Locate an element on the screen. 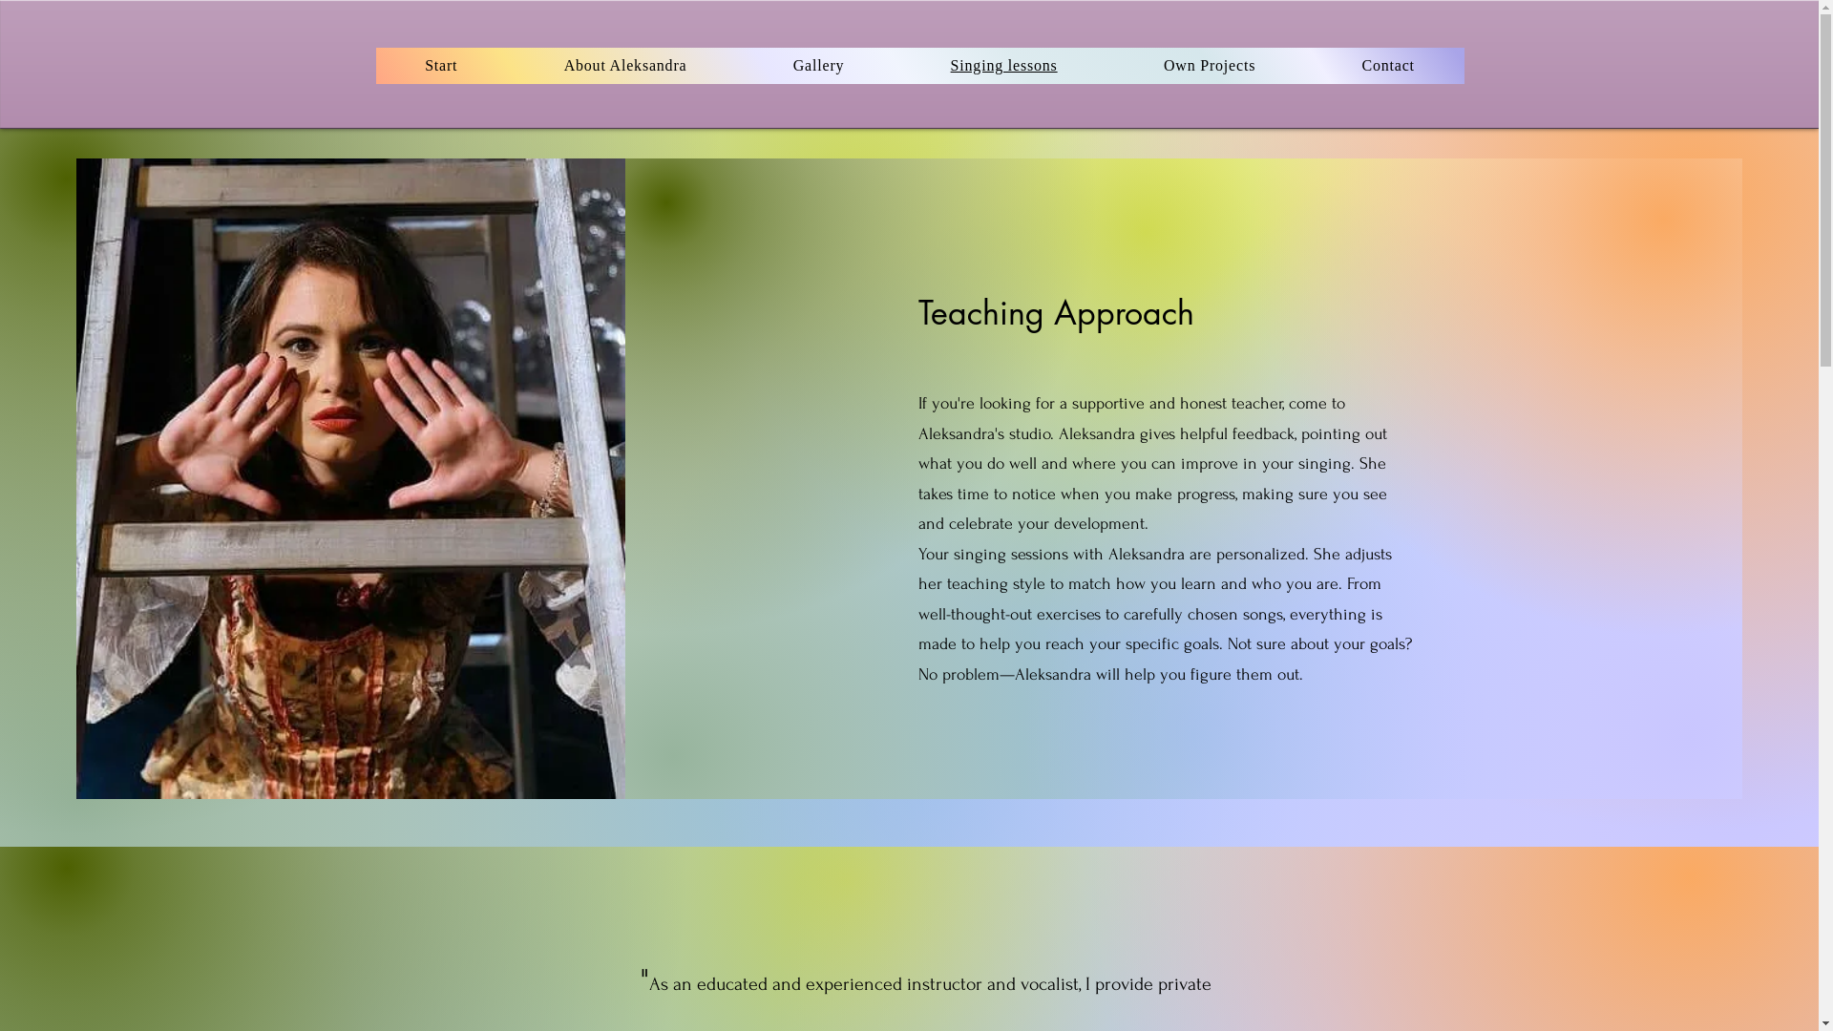 The image size is (1833, 1031). About Aleksandra is located at coordinates (625, 66).